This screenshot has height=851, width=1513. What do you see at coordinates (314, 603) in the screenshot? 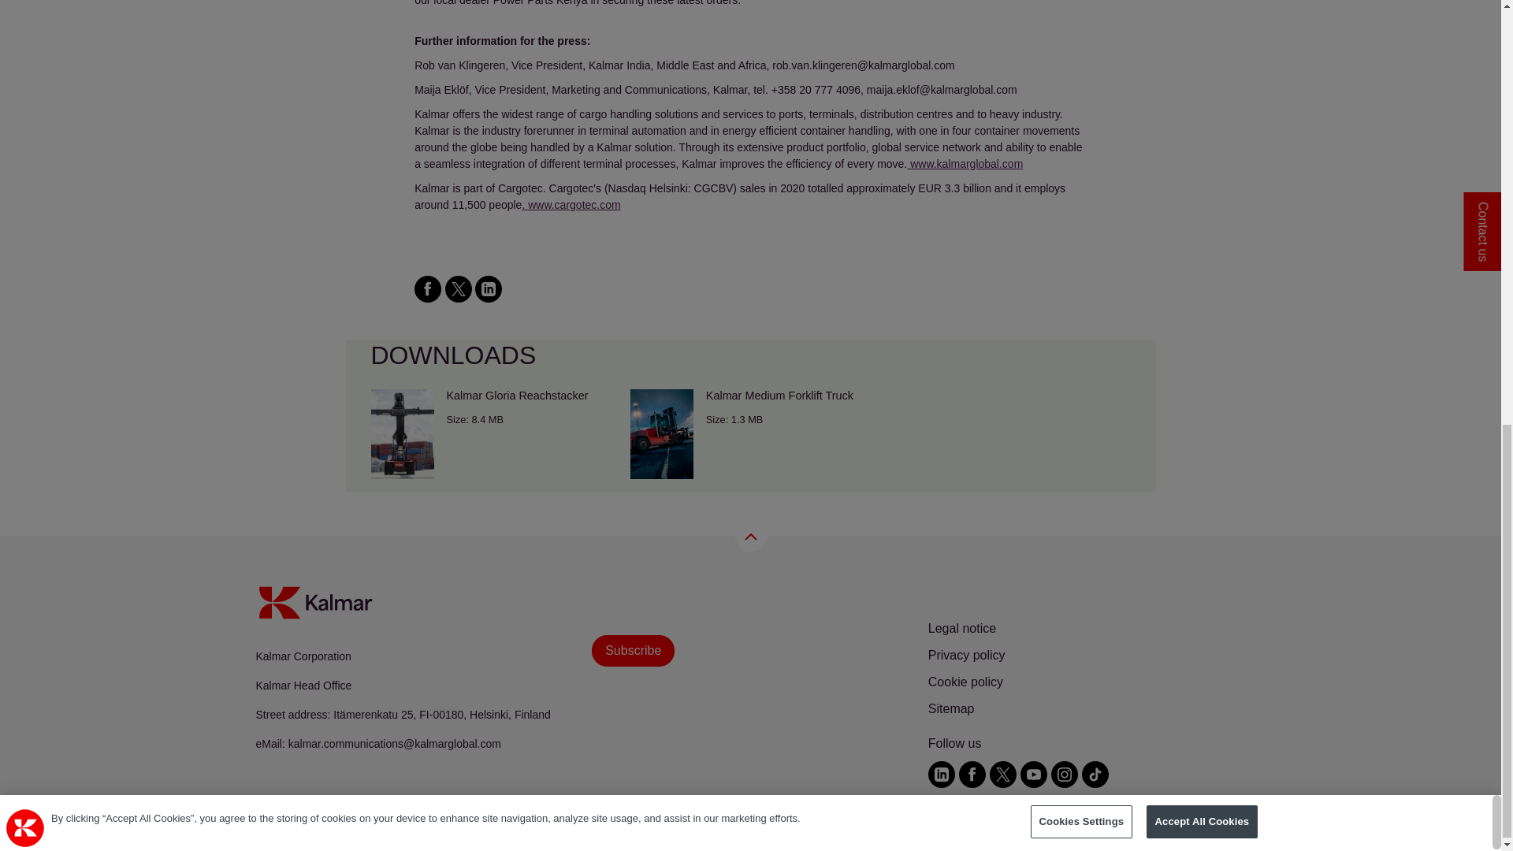
I see `Kalmar logo` at bounding box center [314, 603].